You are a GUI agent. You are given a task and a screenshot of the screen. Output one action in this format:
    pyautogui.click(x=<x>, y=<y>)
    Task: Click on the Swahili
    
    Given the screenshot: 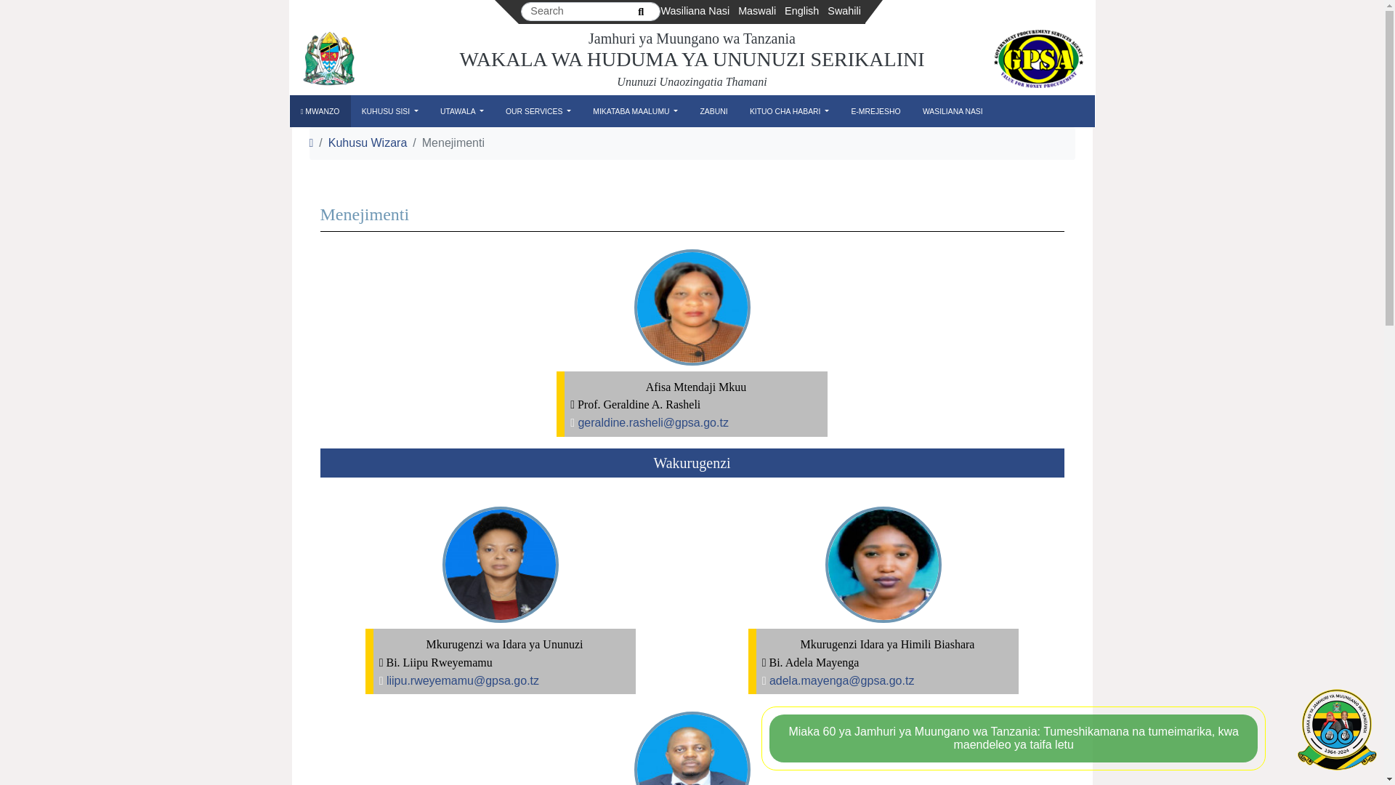 What is the action you would take?
    pyautogui.click(x=844, y=12)
    